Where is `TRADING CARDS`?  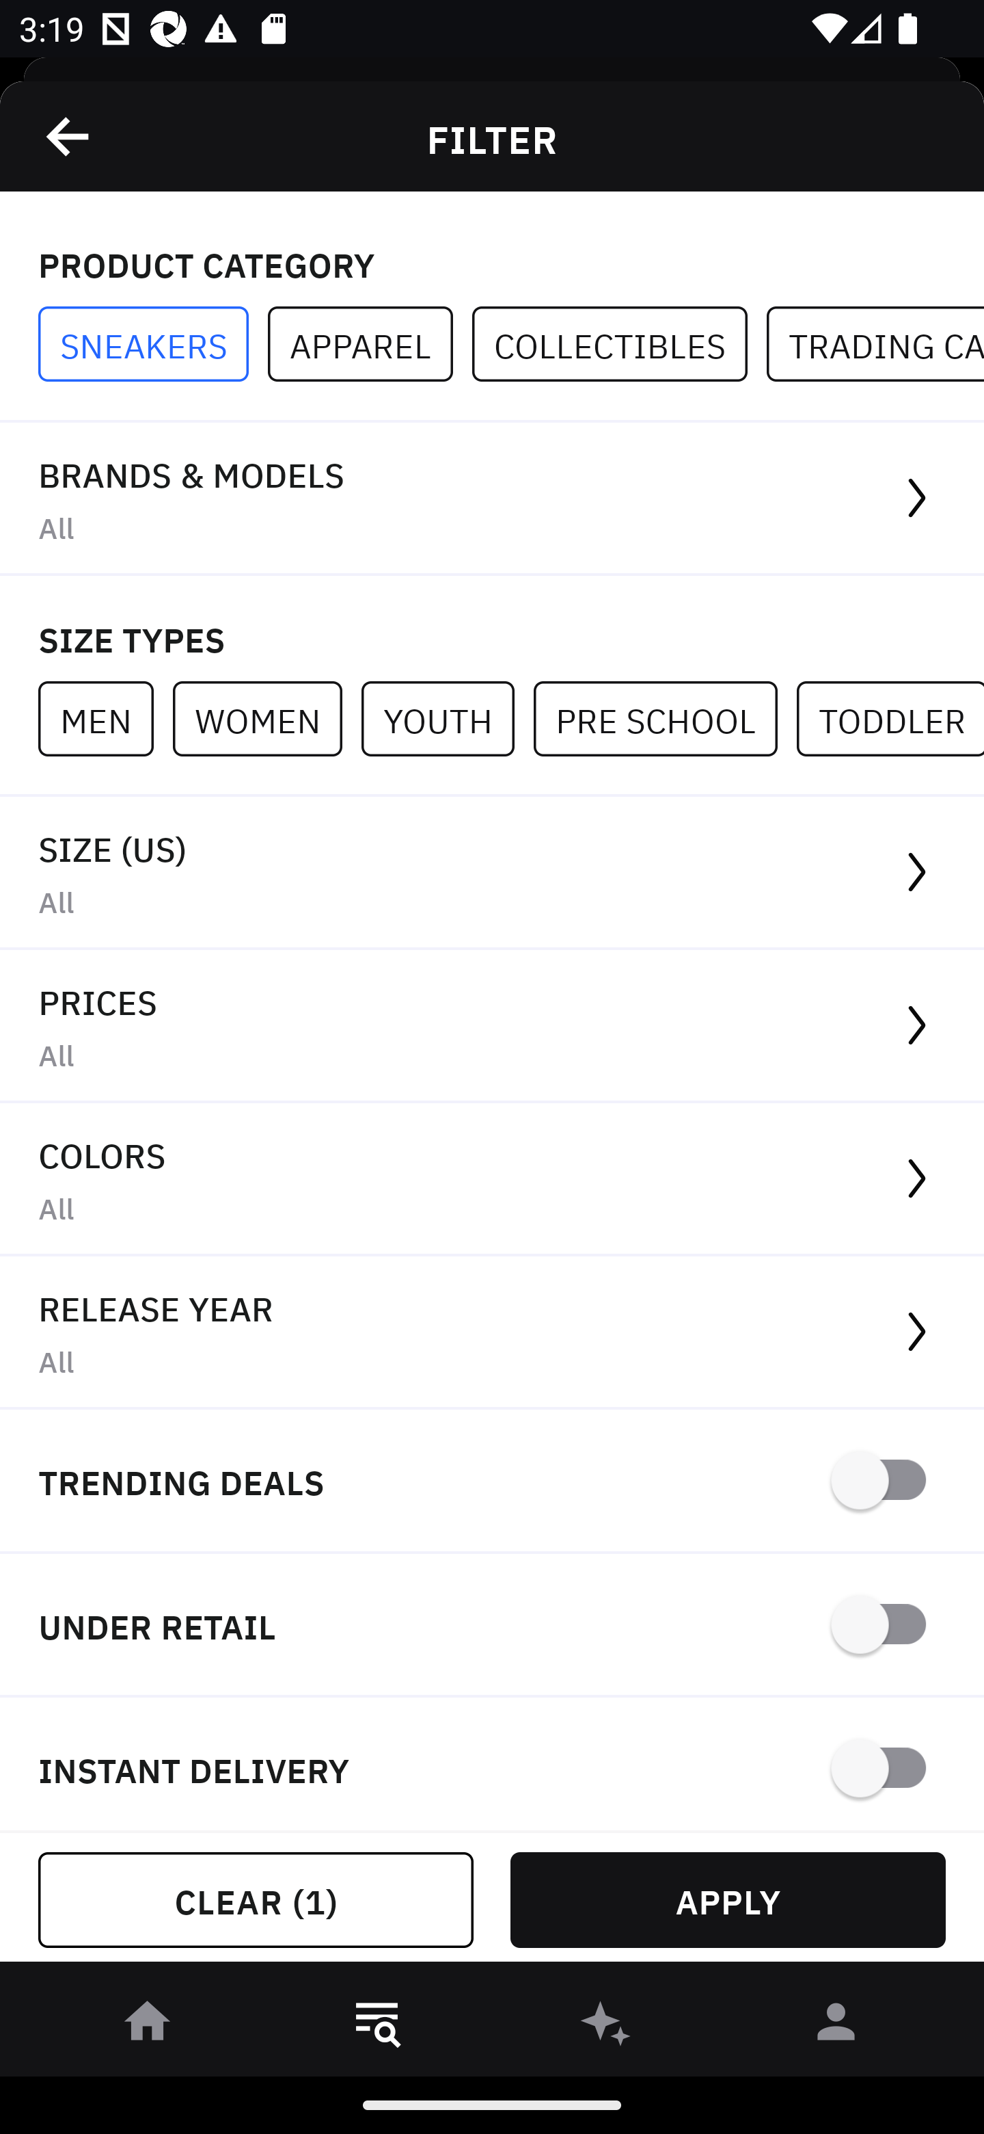
TRADING CARDS is located at coordinates (875, 345).